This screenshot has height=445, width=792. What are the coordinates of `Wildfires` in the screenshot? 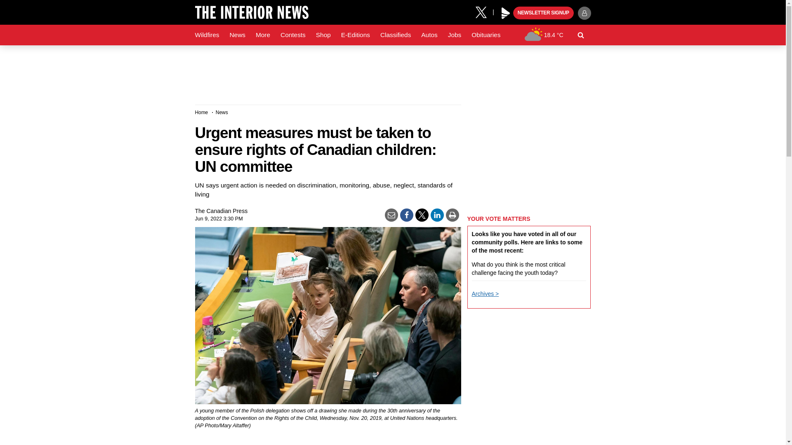 It's located at (207, 35).